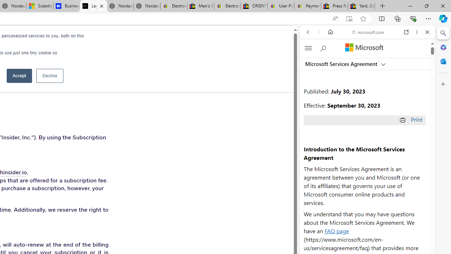  I want to click on Print, so click(412, 119).